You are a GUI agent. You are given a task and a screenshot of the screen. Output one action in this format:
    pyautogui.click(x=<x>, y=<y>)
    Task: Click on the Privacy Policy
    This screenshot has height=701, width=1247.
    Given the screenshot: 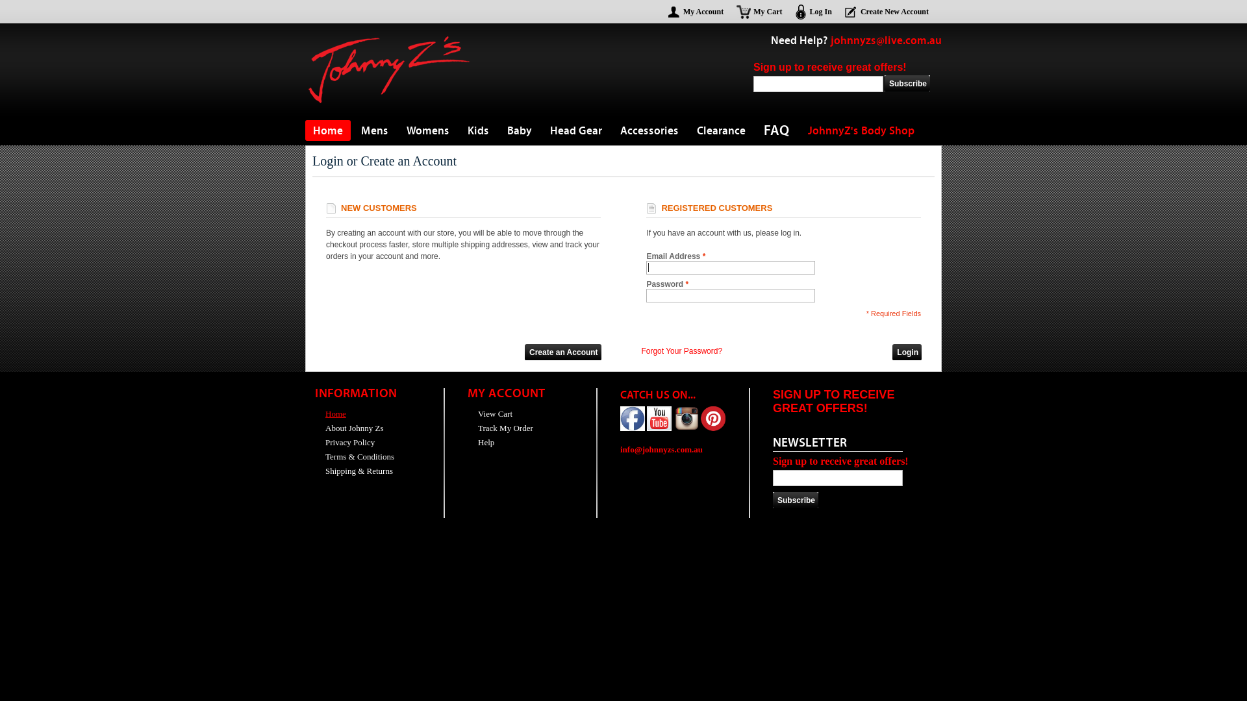 What is the action you would take?
    pyautogui.click(x=345, y=443)
    